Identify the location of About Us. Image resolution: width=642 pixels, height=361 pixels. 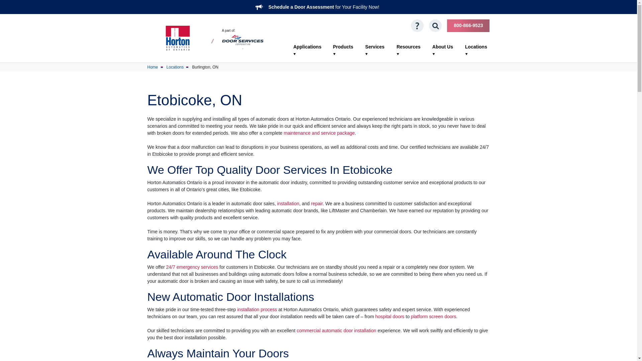
(443, 50).